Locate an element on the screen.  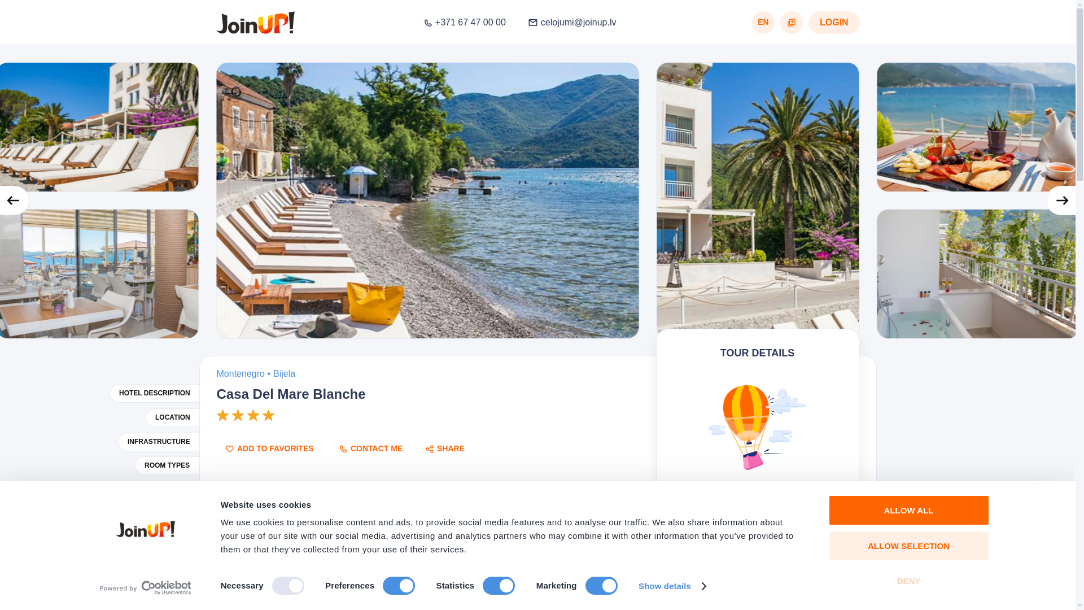
Show details is located at coordinates (672, 586).